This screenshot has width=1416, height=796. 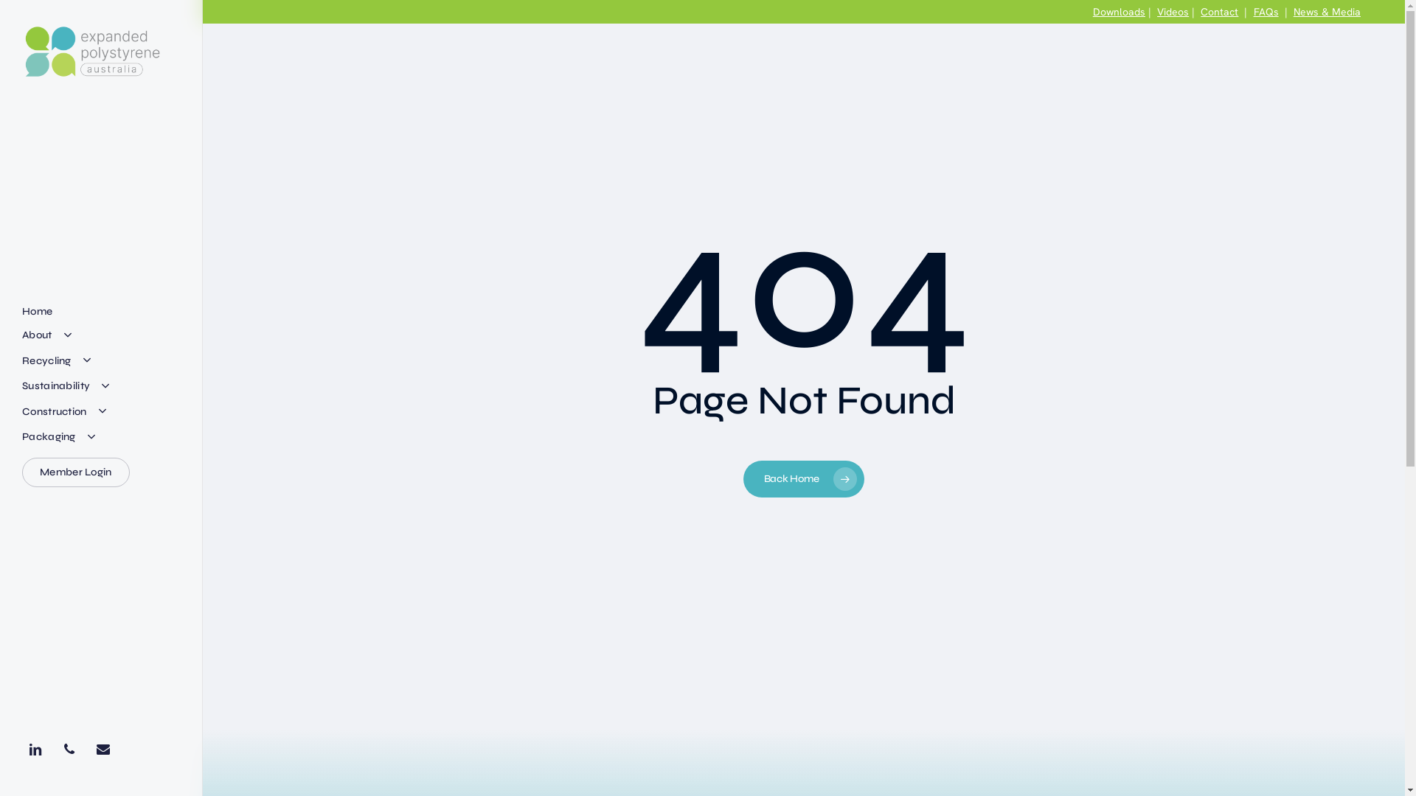 I want to click on Downloads, so click(x=1120, y=12).